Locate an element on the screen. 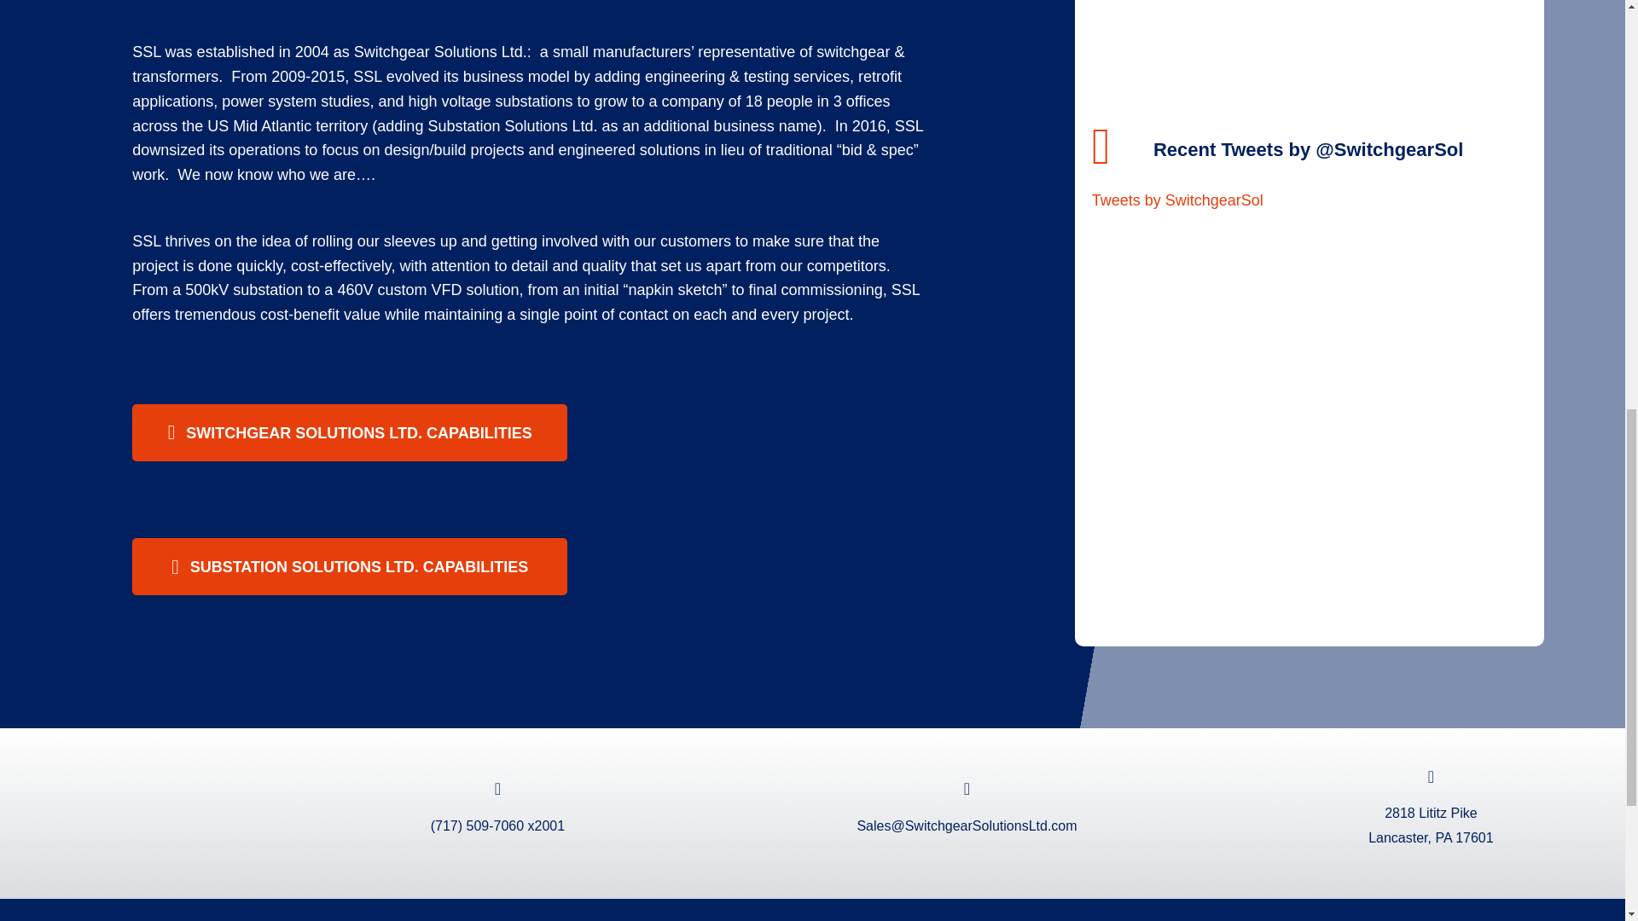 The image size is (1638, 921). SUBSTATION SOLUTIONS LTD. CAPABILITIES is located at coordinates (350, 566).